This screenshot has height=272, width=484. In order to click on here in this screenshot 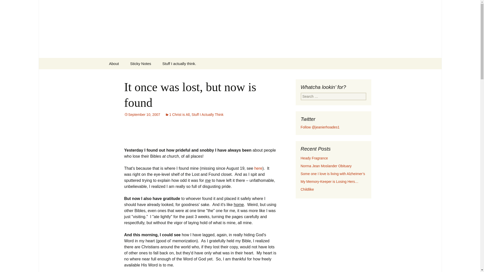, I will do `click(258, 168)`.